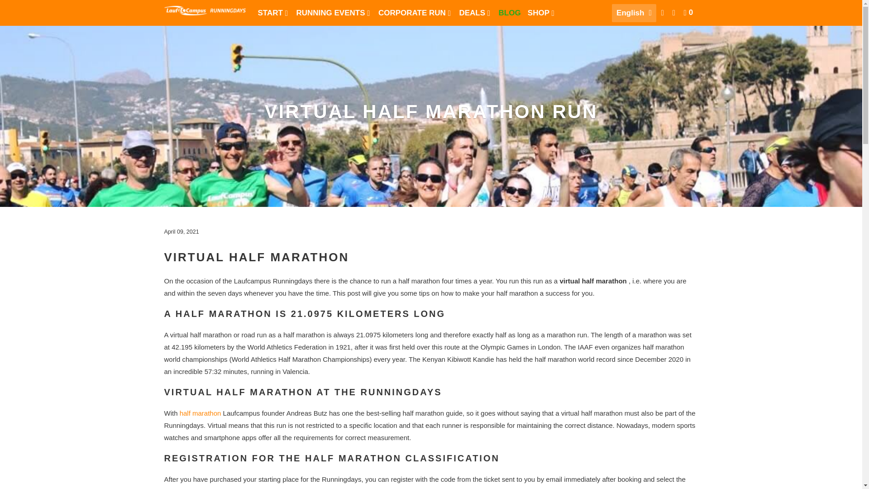  Describe the element at coordinates (205, 13) in the screenshot. I see `Laufcampus Runningdays` at that location.